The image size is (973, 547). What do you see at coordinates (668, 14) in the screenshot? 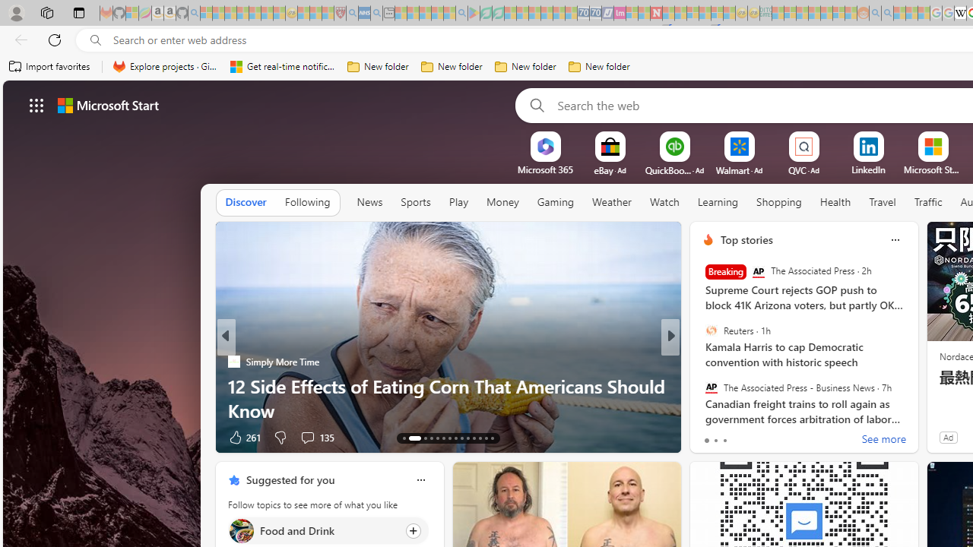
I see `Trusted Community Engagement and Contributions | Guidelines` at bounding box center [668, 14].